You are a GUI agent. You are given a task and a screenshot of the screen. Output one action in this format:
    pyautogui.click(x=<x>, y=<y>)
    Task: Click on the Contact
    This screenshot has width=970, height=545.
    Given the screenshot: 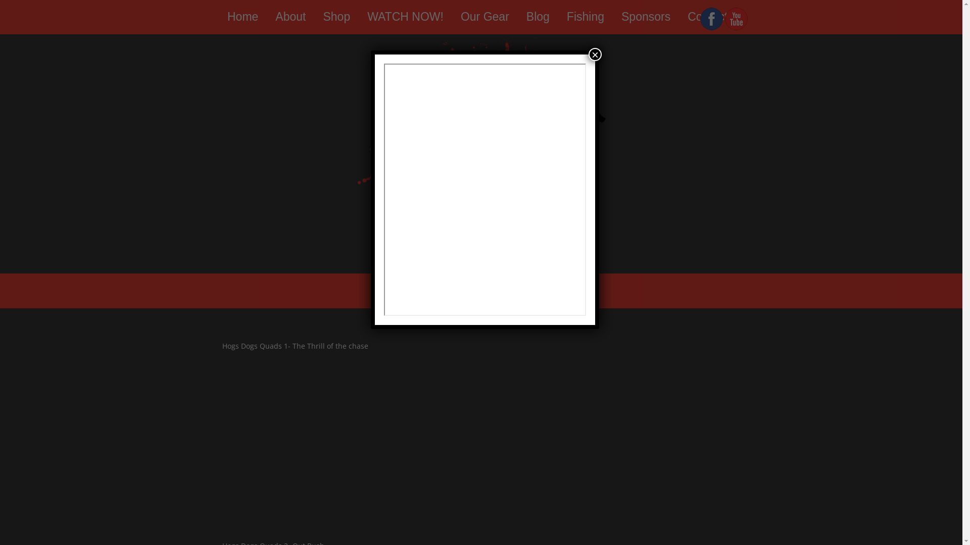 What is the action you would take?
    pyautogui.click(x=707, y=17)
    